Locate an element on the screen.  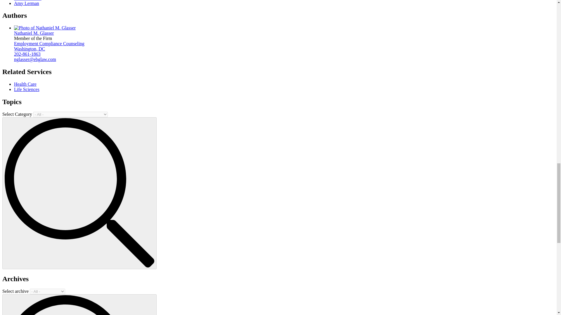
Nathaniel M. Glasser is located at coordinates (34, 33).